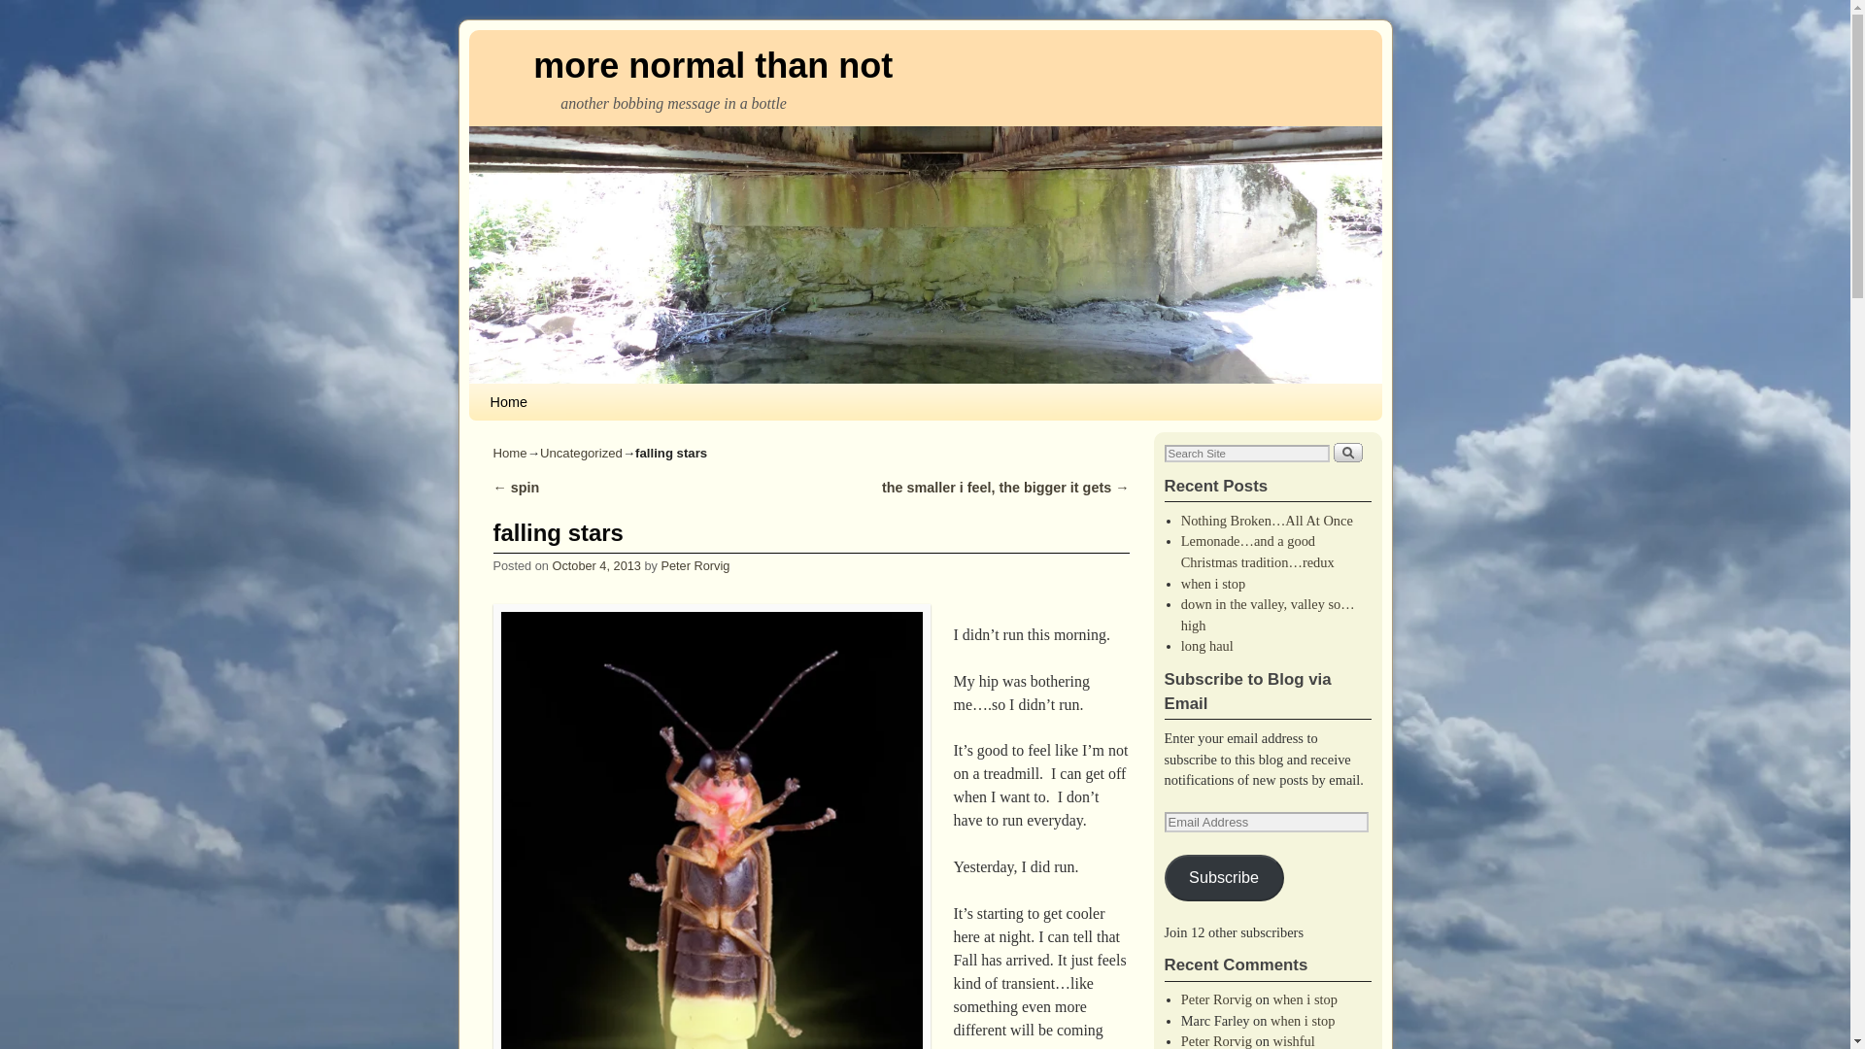 The width and height of the screenshot is (1865, 1049). I want to click on Peter Rorvig, so click(694, 565).